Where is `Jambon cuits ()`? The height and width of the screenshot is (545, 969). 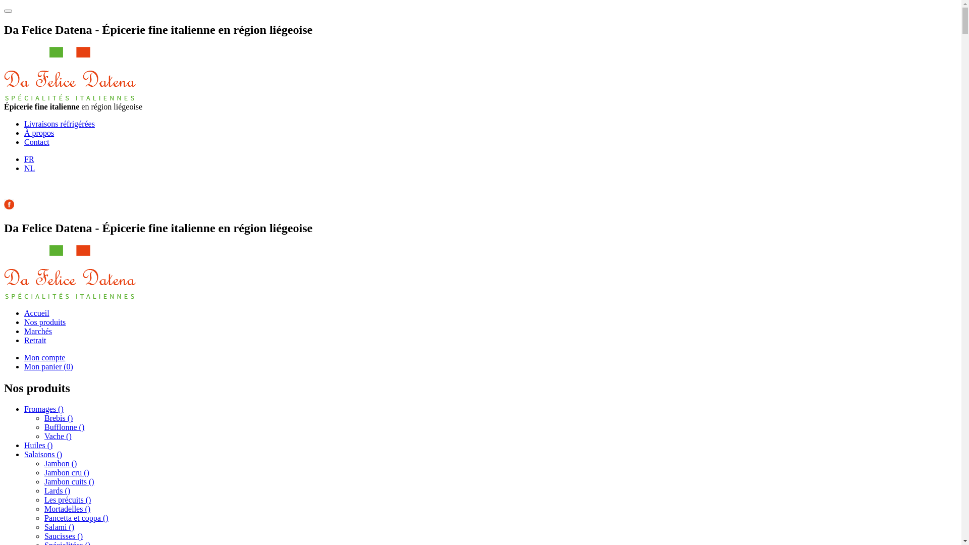 Jambon cuits () is located at coordinates (70, 481).